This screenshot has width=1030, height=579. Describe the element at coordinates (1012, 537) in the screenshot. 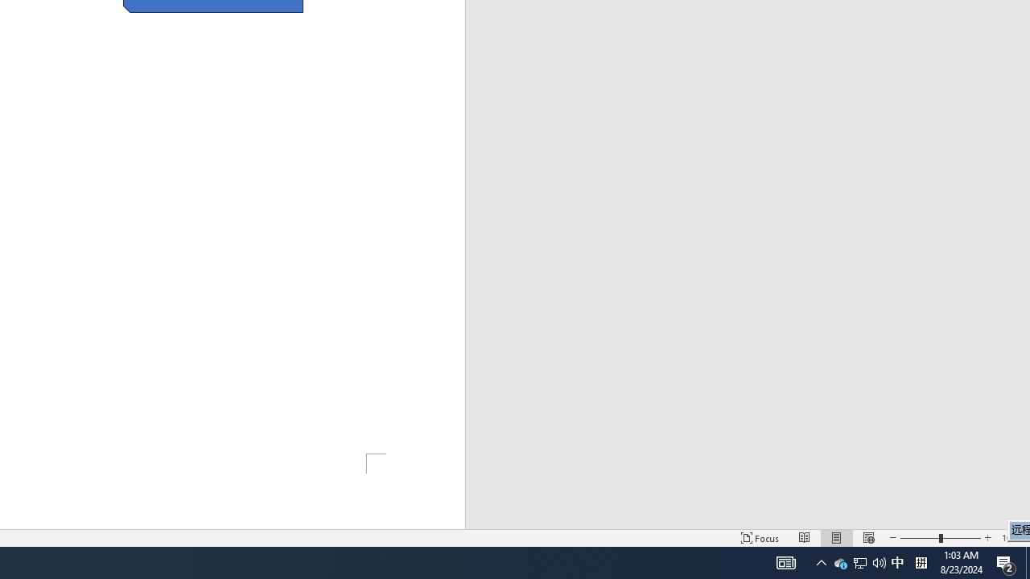

I see `Zoom 104%` at that location.